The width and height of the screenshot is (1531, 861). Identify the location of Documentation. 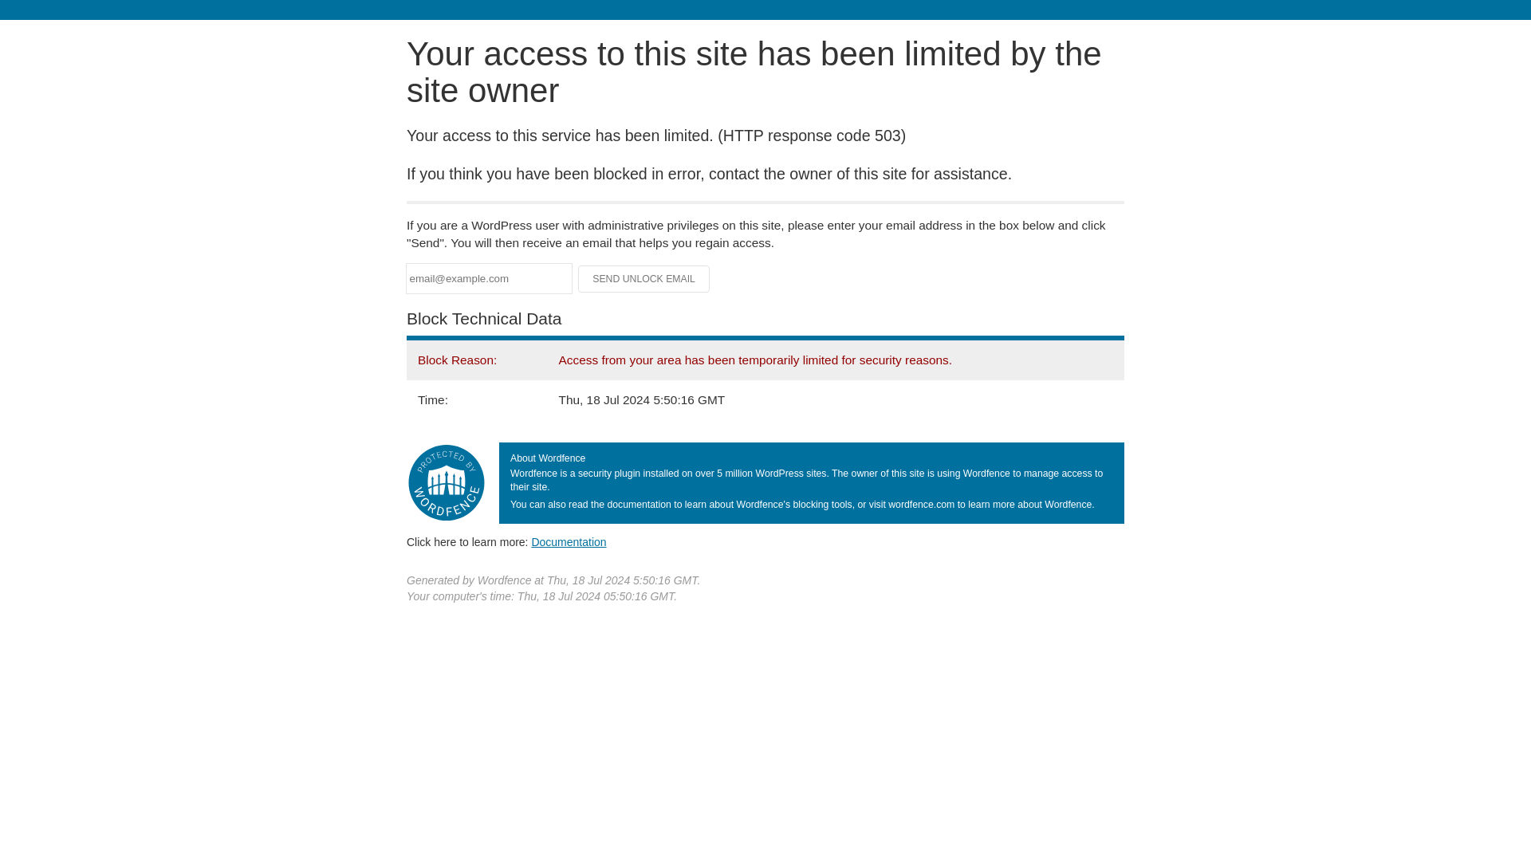
(569, 541).